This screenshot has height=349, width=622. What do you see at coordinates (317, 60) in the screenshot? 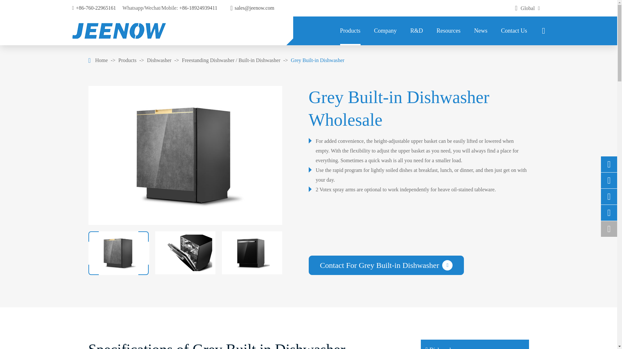
I see `Grey Built-in Dishwasher` at bounding box center [317, 60].